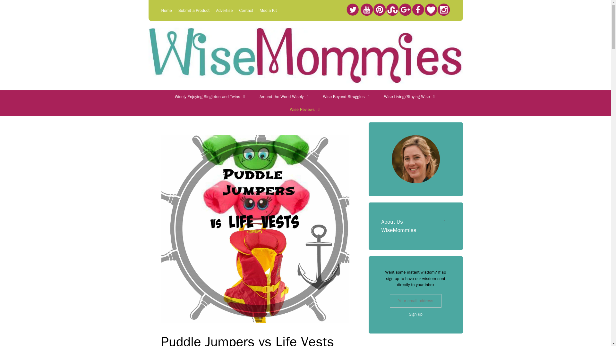  What do you see at coordinates (210, 96) in the screenshot?
I see `Wisely Enjoying Singleton and Twins` at bounding box center [210, 96].